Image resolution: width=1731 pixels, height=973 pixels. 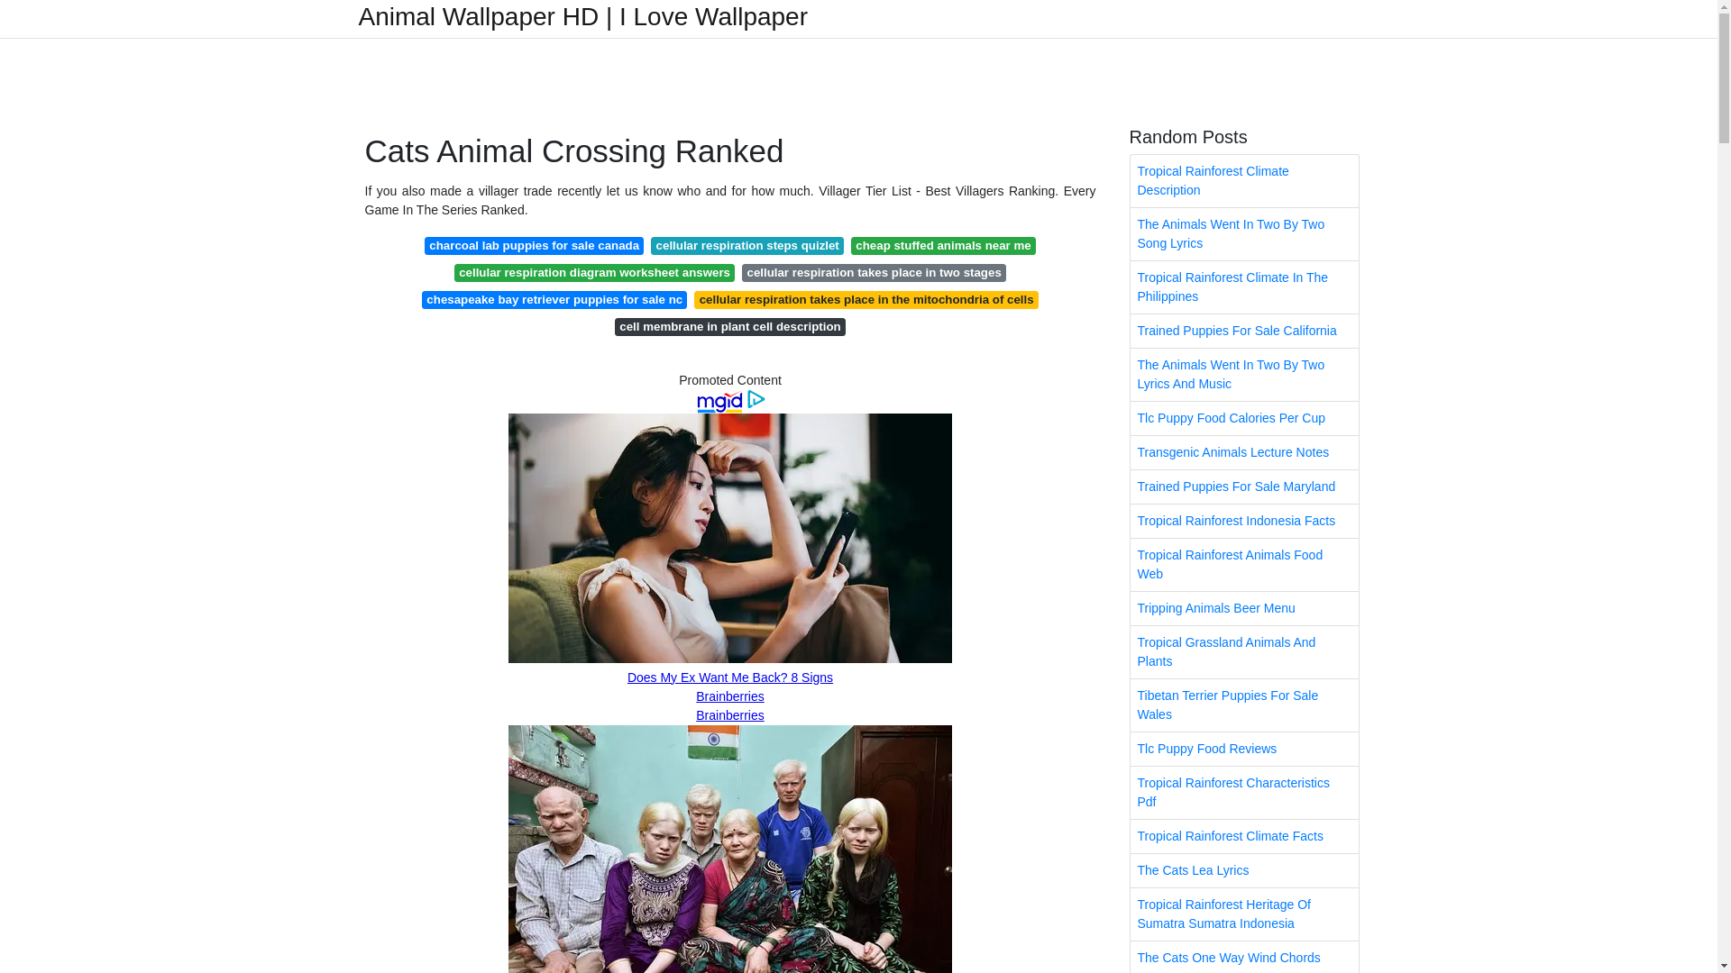 I want to click on Trained Puppies For Sale California, so click(x=1244, y=330).